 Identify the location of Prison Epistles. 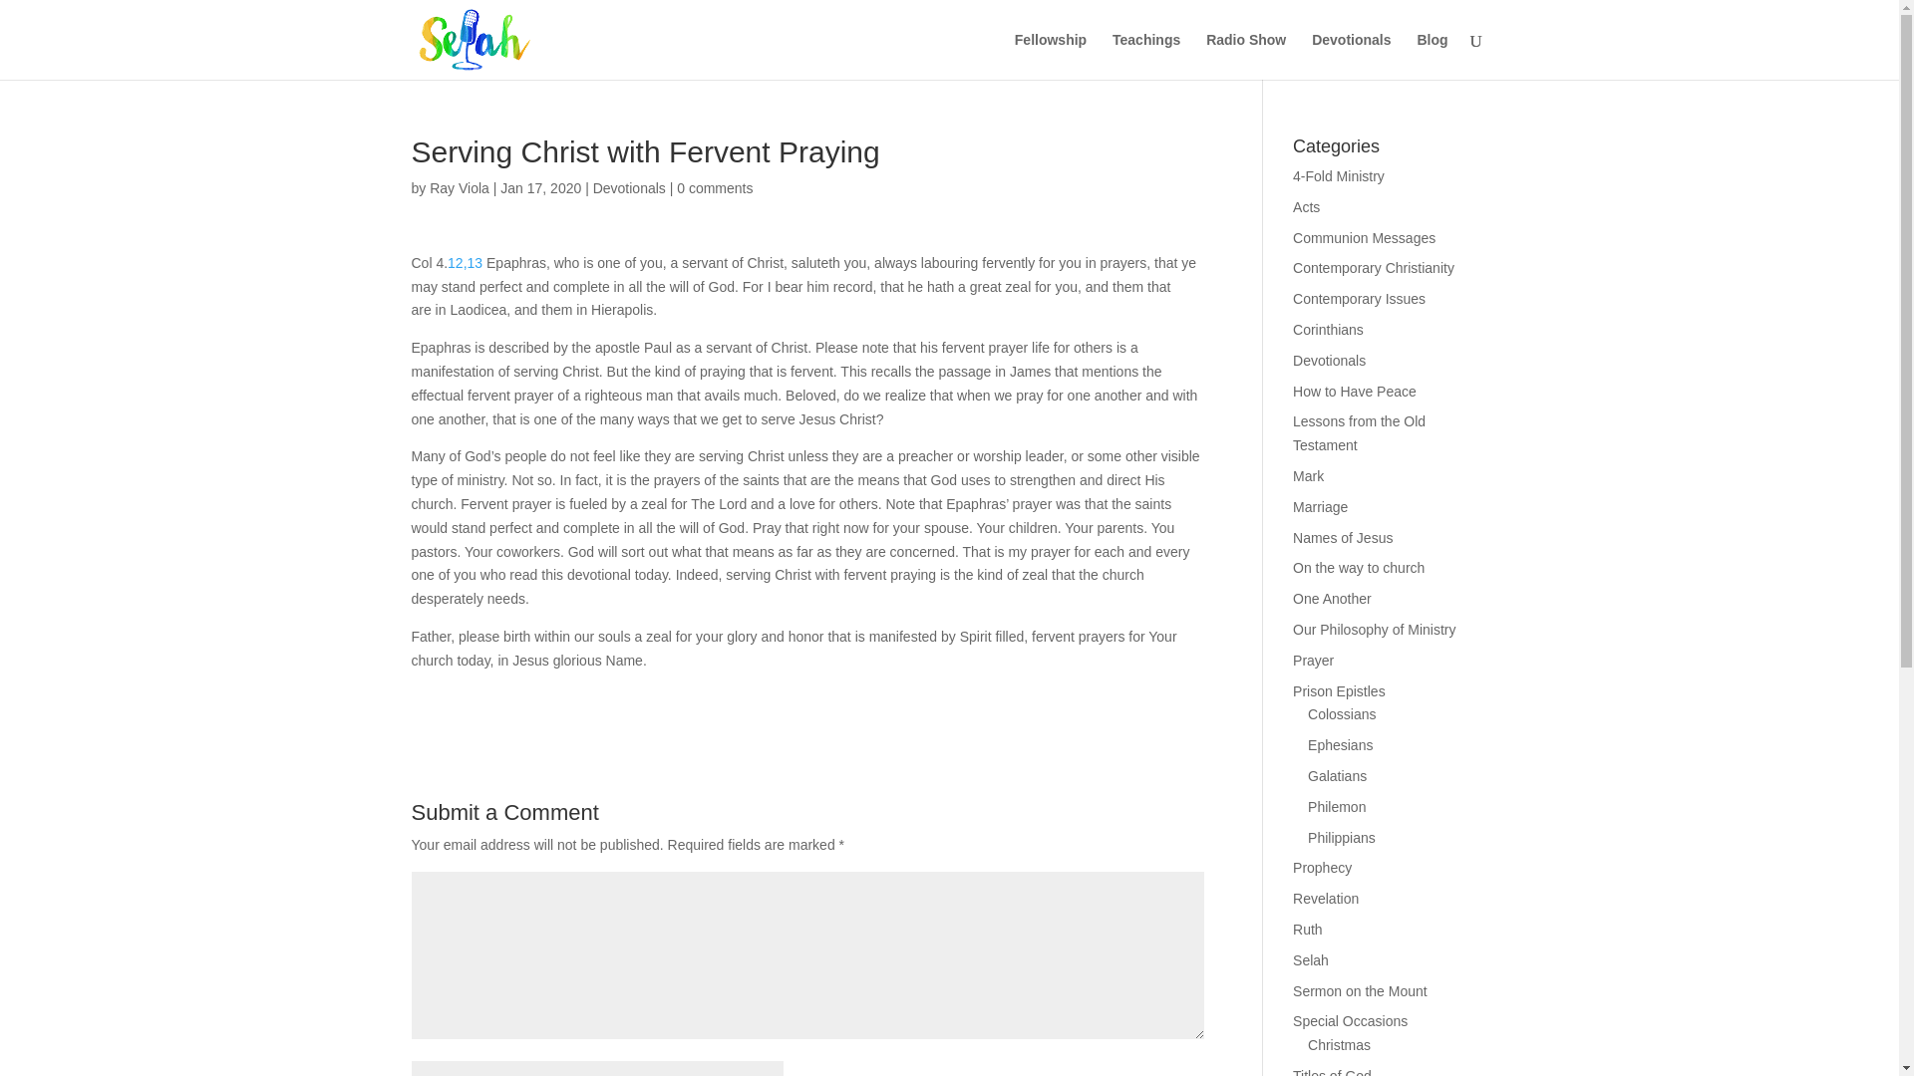
(1340, 691).